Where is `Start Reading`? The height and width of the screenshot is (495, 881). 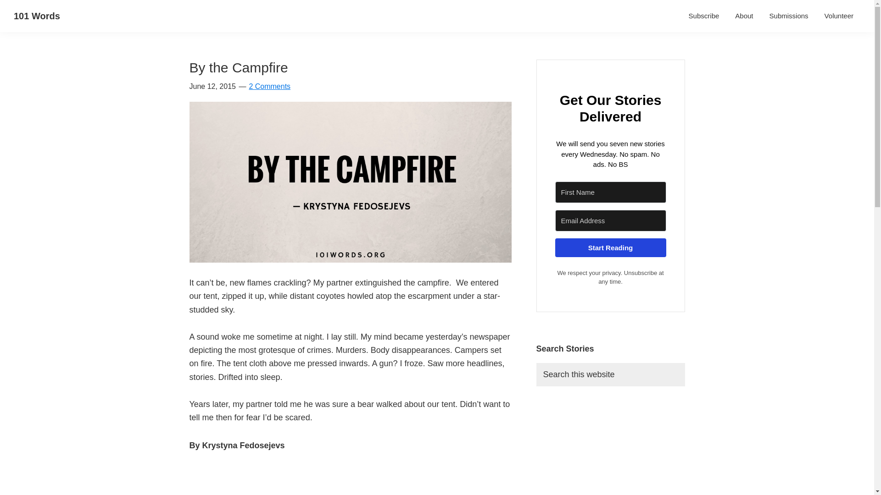
Start Reading is located at coordinates (610, 247).